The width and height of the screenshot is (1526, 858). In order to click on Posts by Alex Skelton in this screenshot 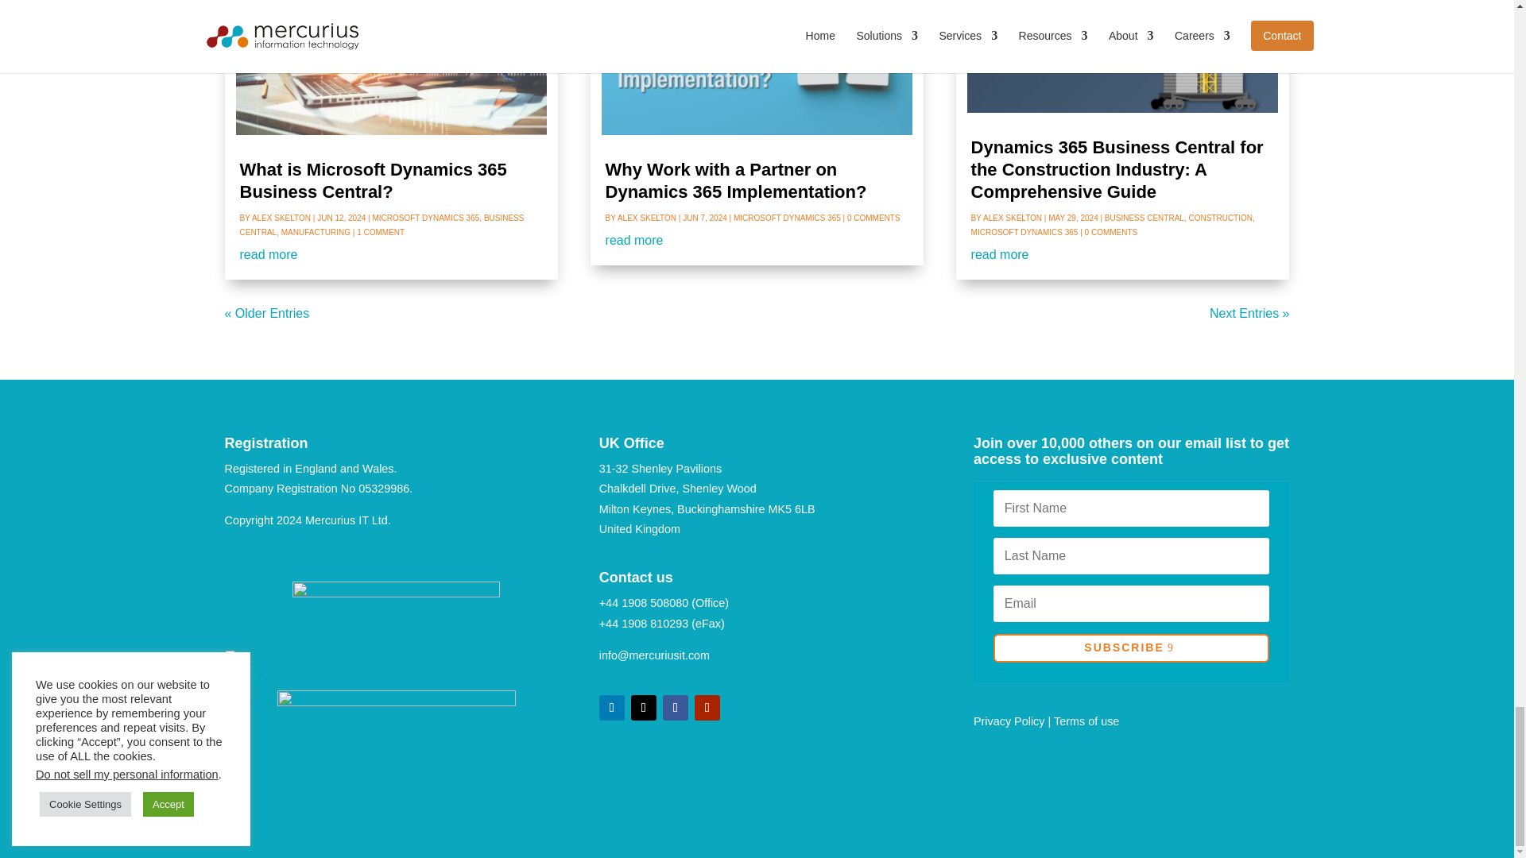, I will do `click(281, 218)`.